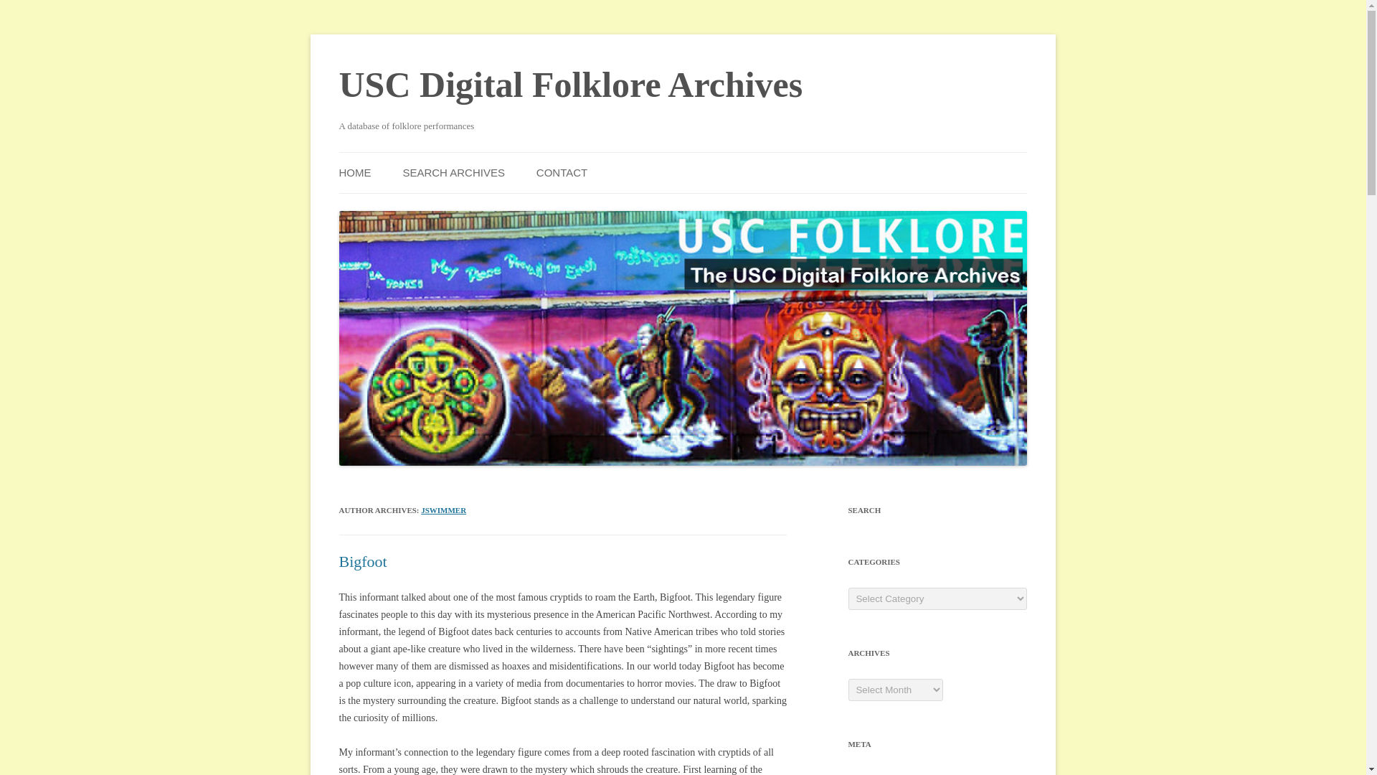 The width and height of the screenshot is (1377, 775). What do you see at coordinates (363, 561) in the screenshot?
I see `Bigfoot` at bounding box center [363, 561].